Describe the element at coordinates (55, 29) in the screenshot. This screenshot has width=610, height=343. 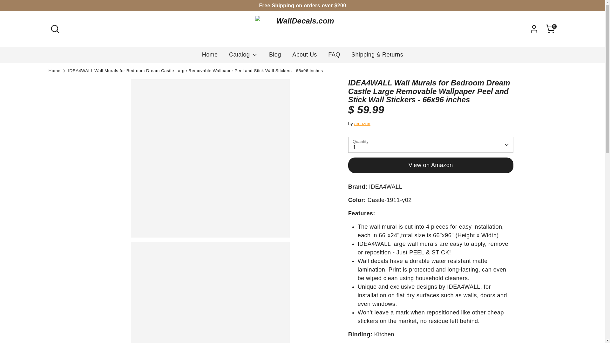
I see `Search` at that location.